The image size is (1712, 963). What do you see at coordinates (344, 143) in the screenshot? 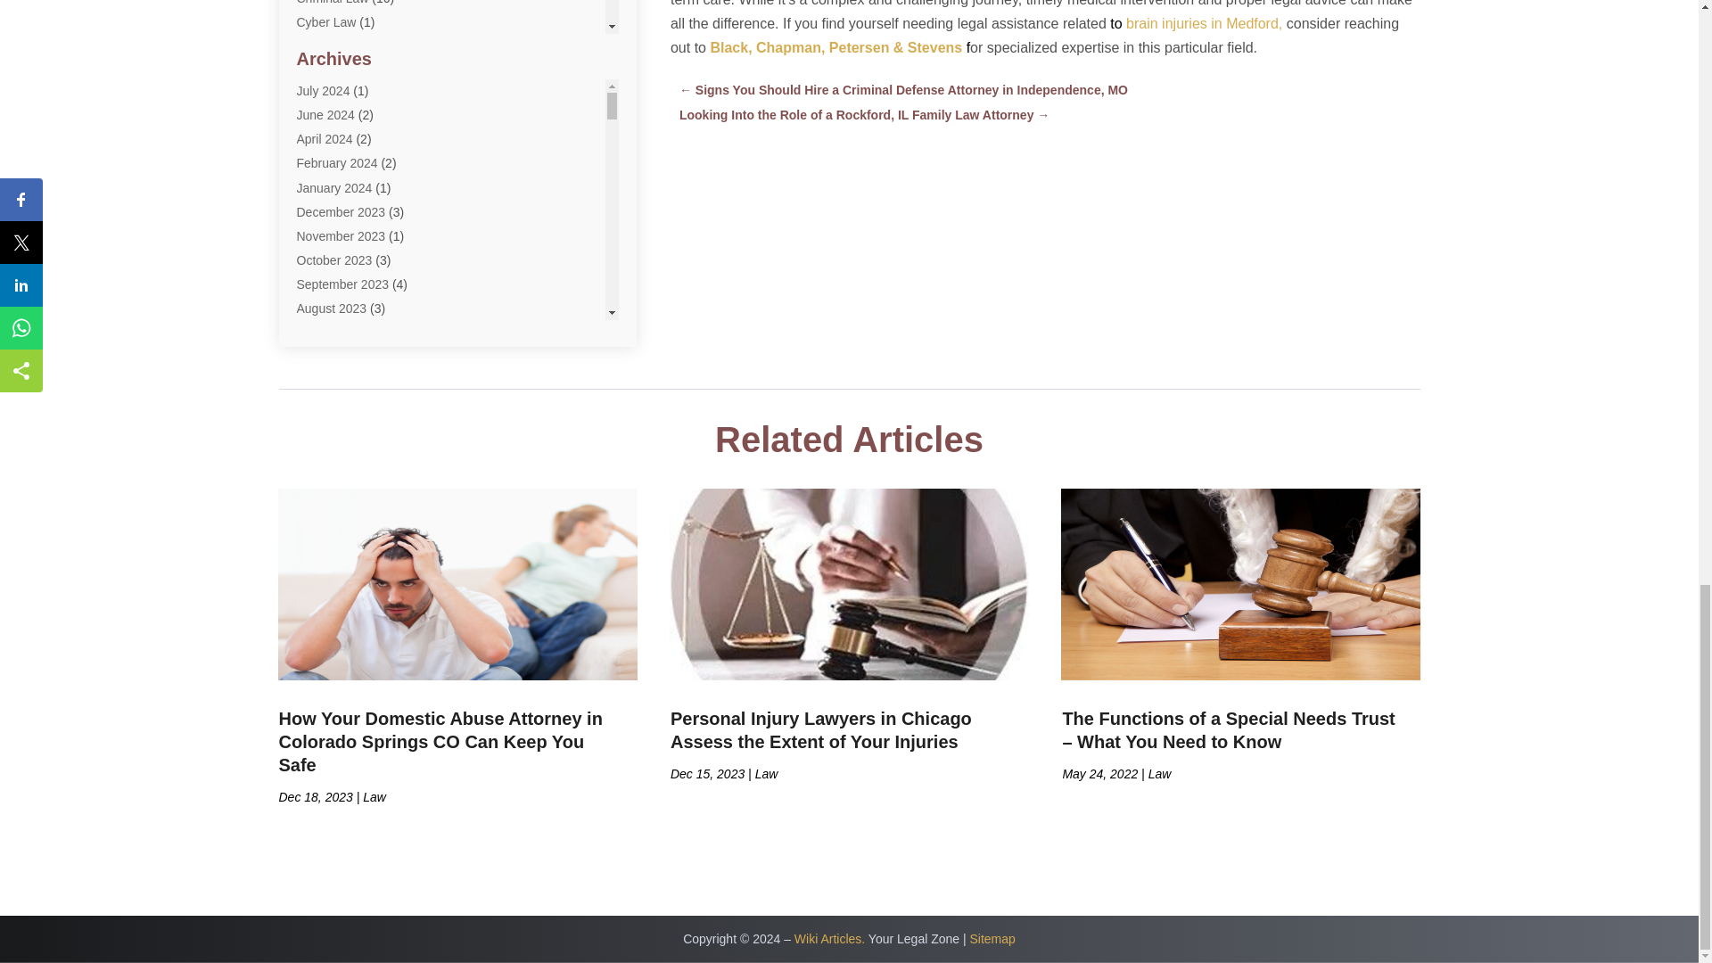
I see `Employment Law` at bounding box center [344, 143].